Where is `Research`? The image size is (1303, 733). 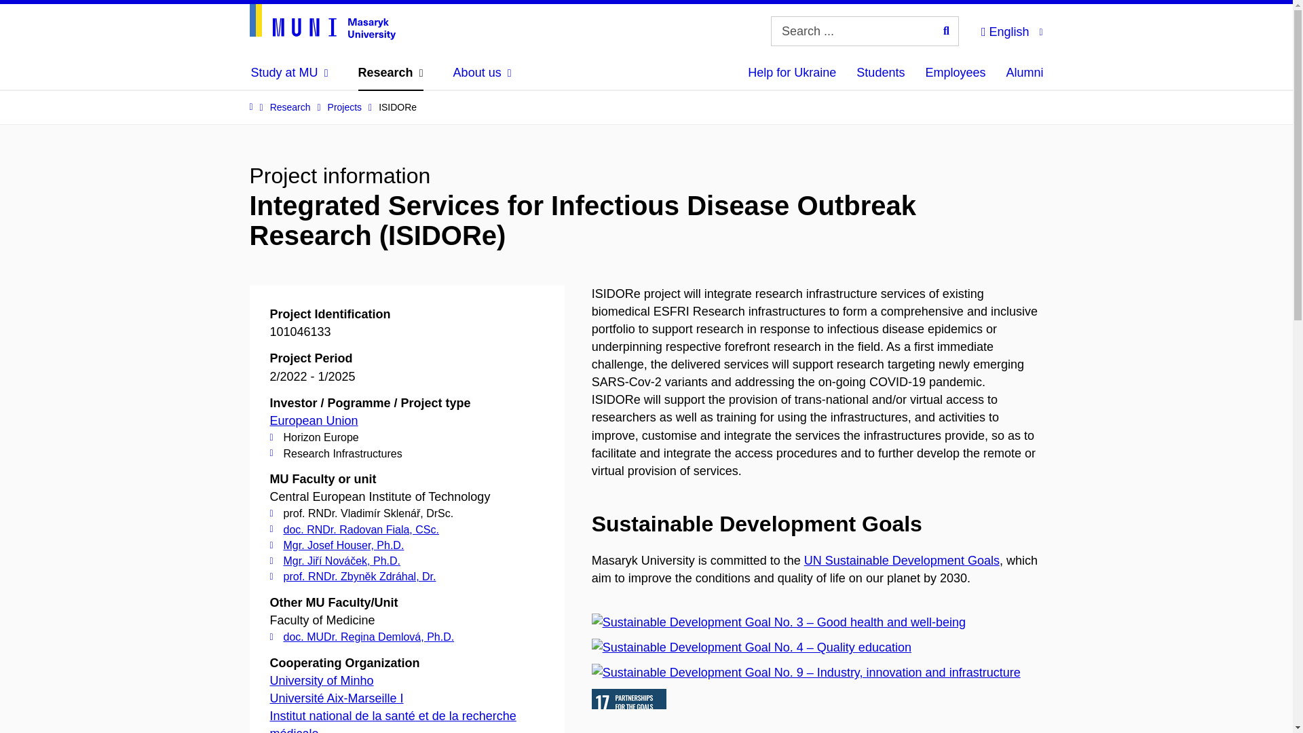 Research is located at coordinates (391, 72).